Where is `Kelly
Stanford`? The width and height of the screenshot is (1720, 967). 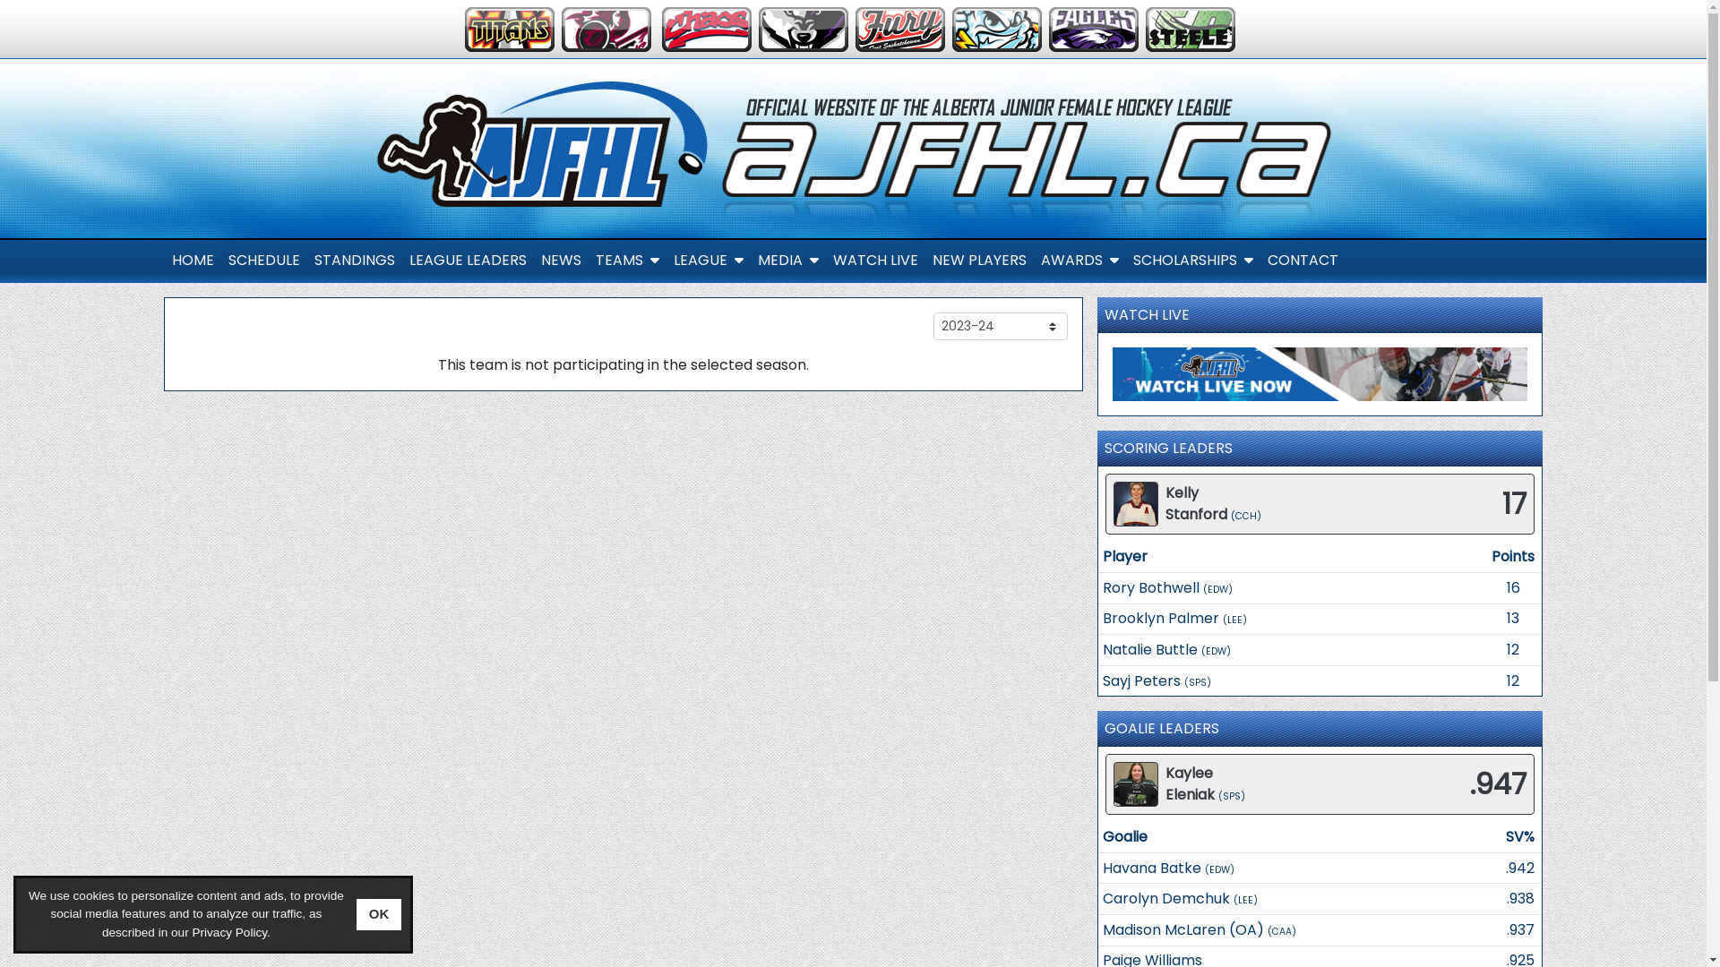 Kelly
Stanford is located at coordinates (1197, 503).